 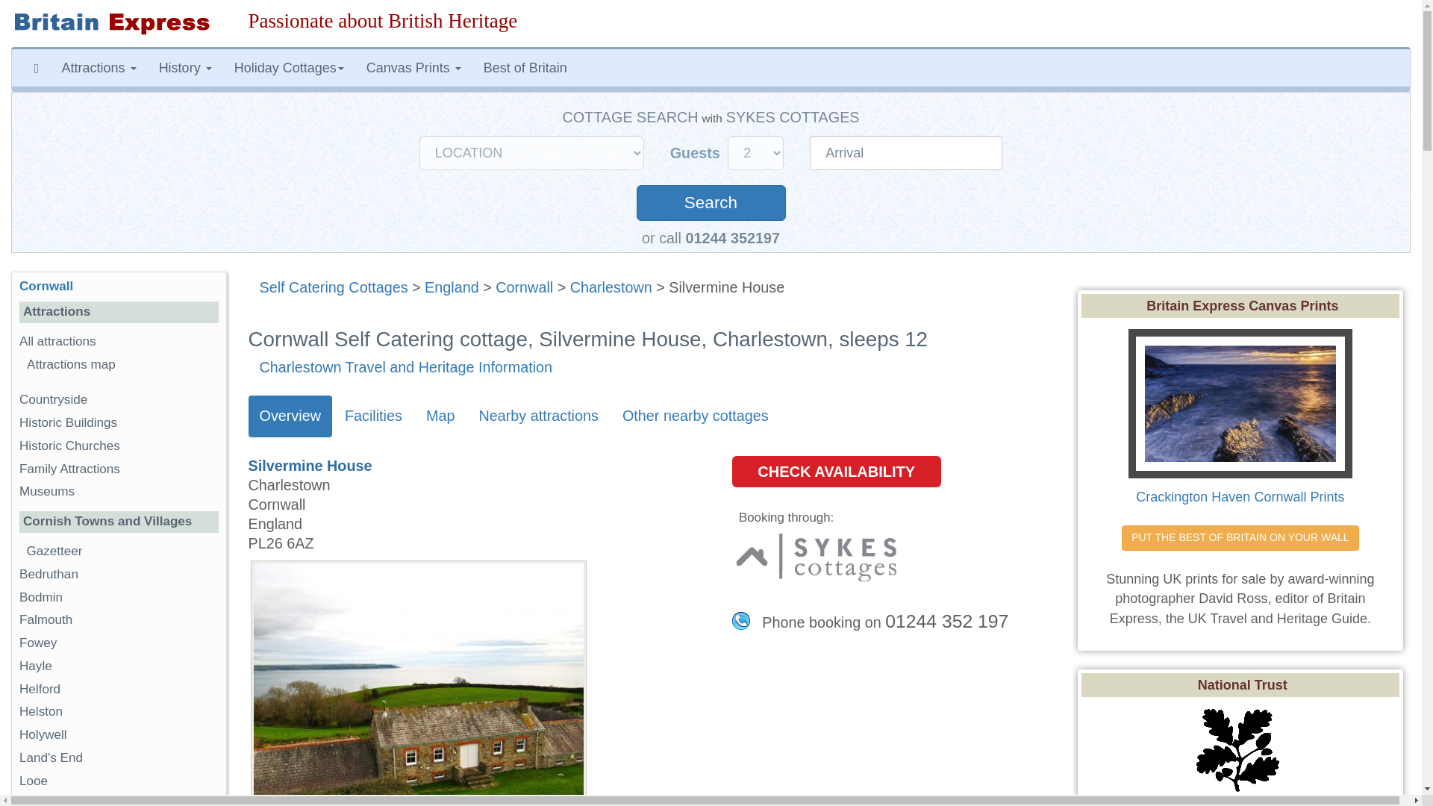 What do you see at coordinates (905, 152) in the screenshot?
I see `Arrival` at bounding box center [905, 152].